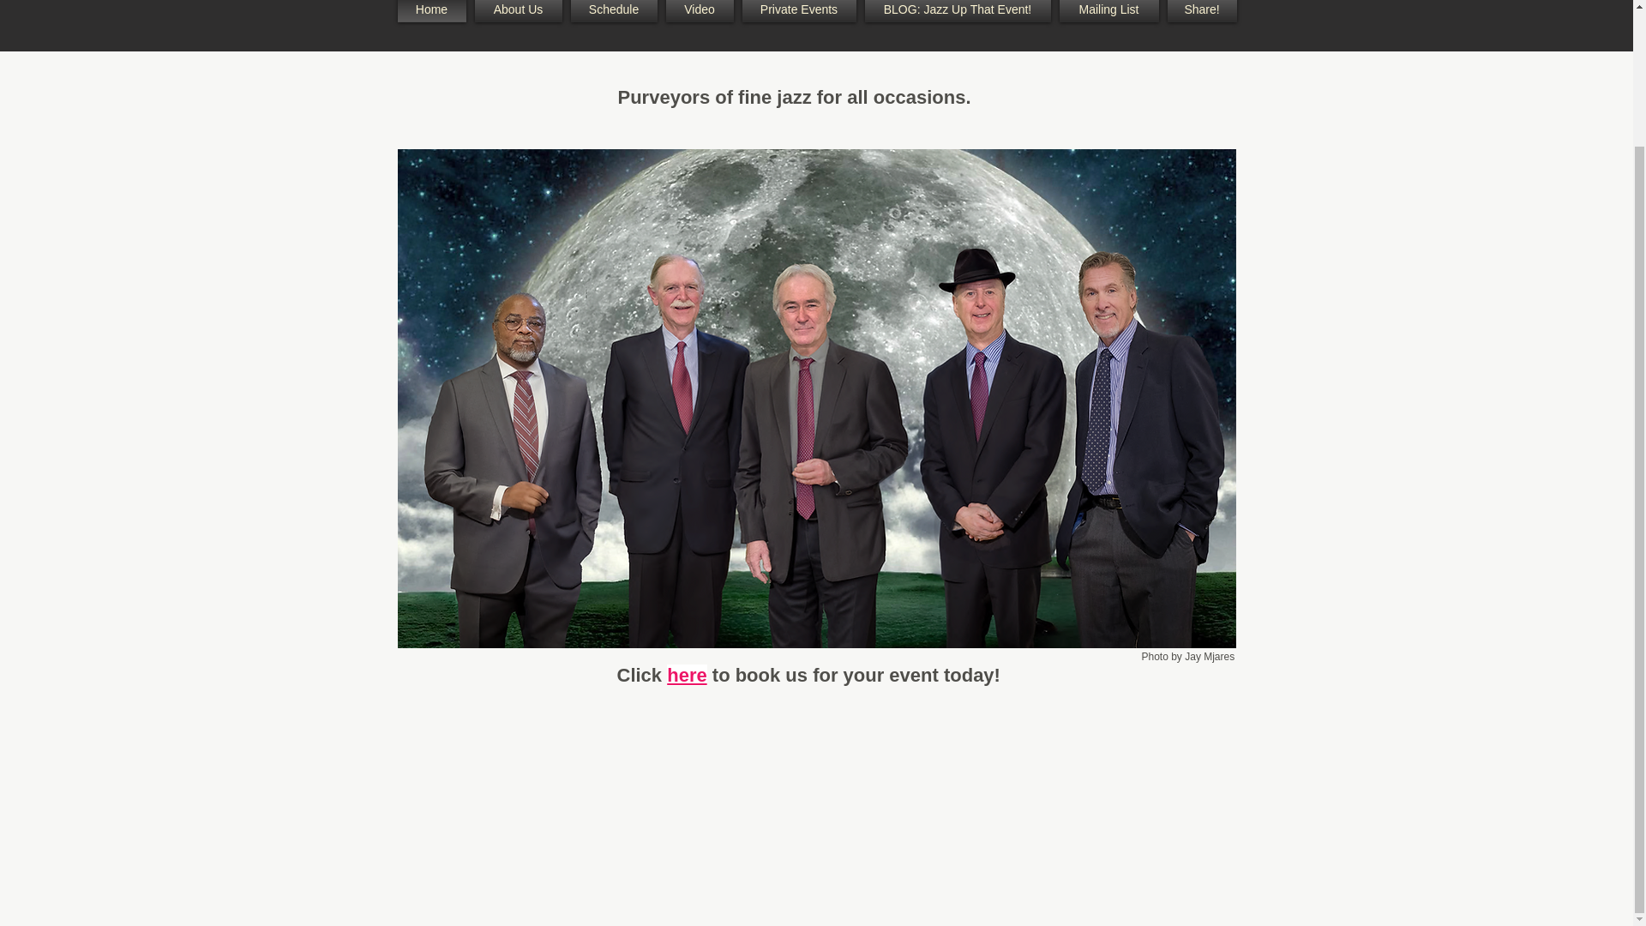 Image resolution: width=1646 pixels, height=926 pixels. What do you see at coordinates (1108, 10) in the screenshot?
I see `Mailing List` at bounding box center [1108, 10].